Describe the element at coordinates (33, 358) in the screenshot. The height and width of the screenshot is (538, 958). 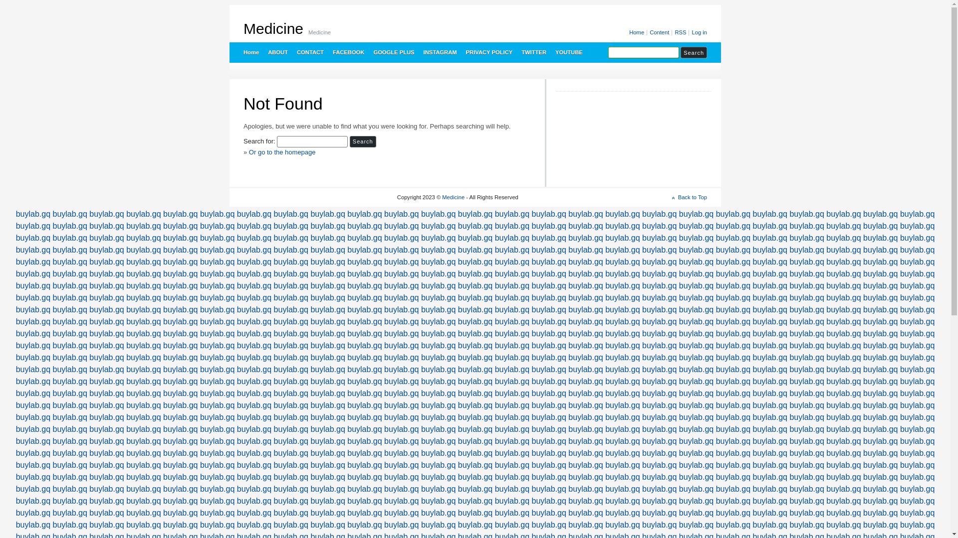
I see `buylab.gq` at that location.